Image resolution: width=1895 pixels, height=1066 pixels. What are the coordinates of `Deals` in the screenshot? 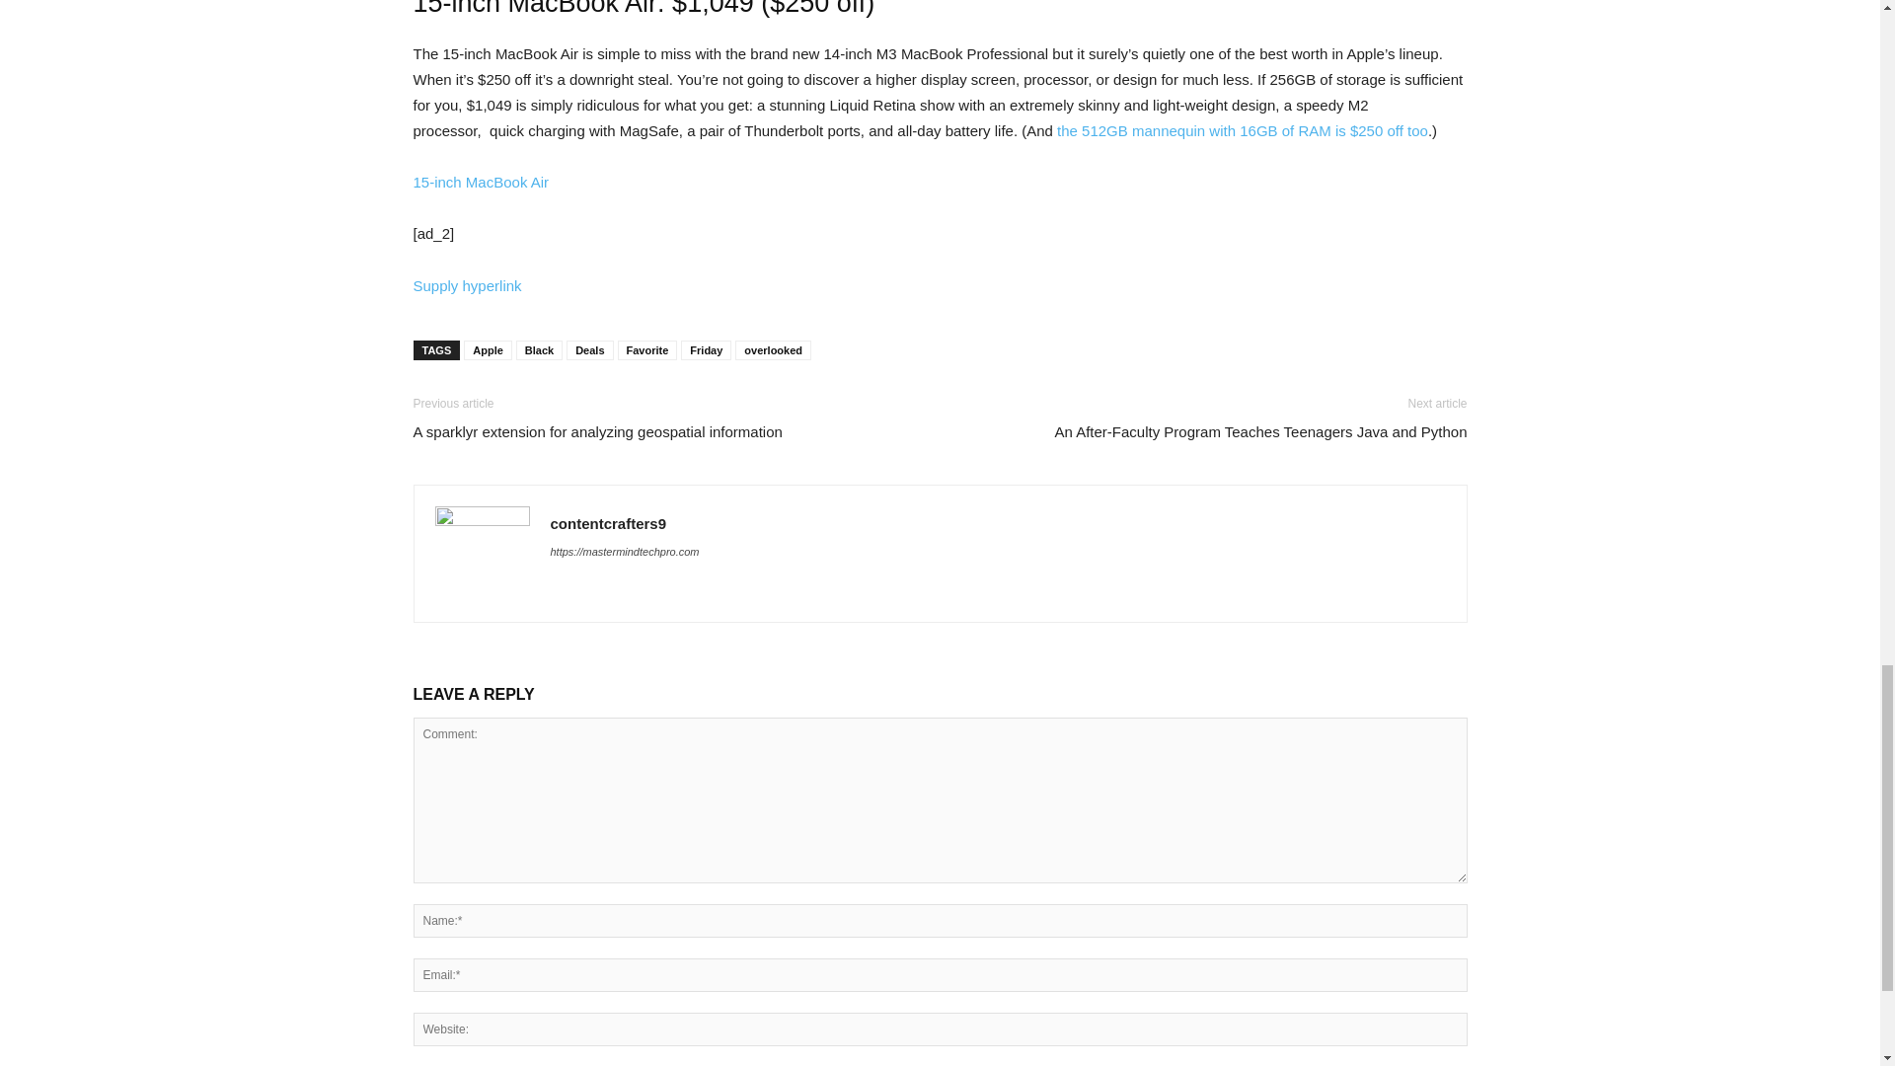 It's located at (589, 349).